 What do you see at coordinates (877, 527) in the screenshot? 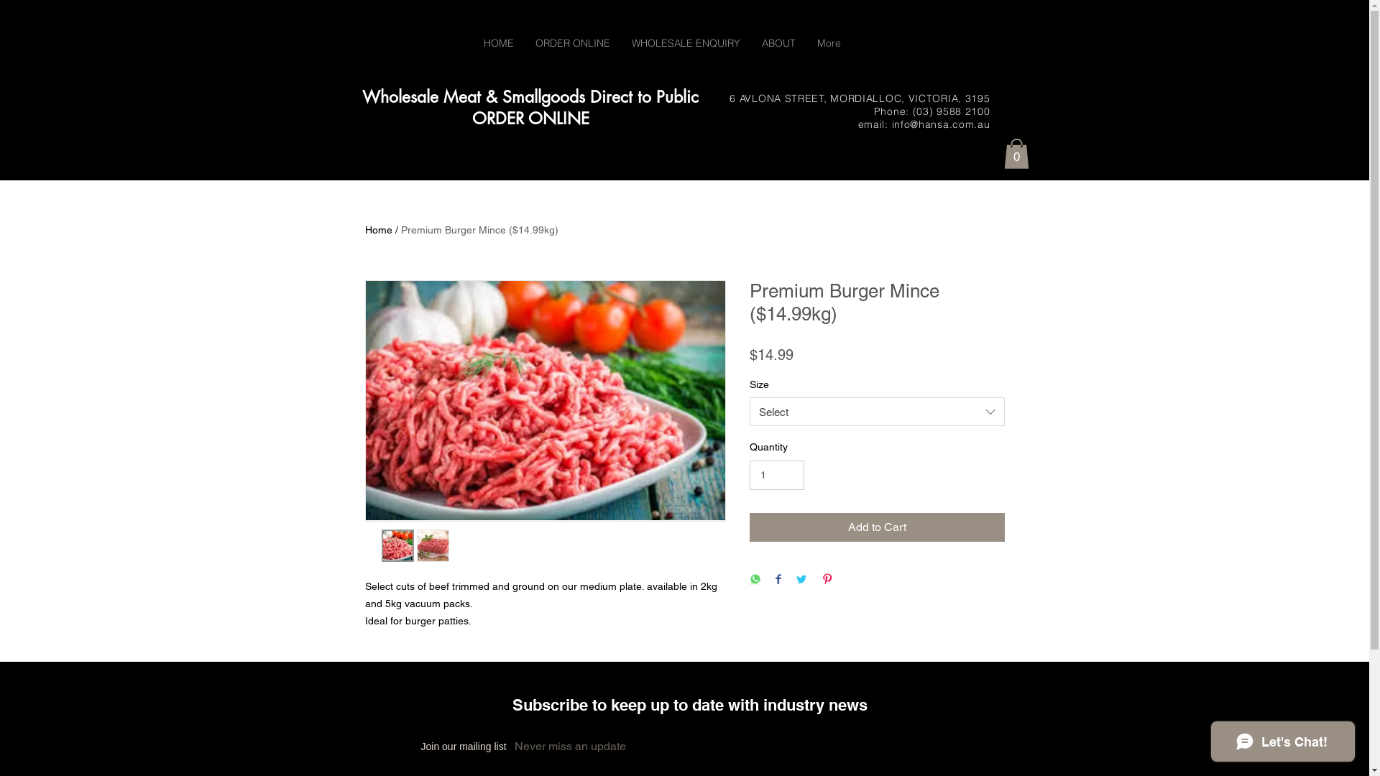
I see `Add to Cart` at bounding box center [877, 527].